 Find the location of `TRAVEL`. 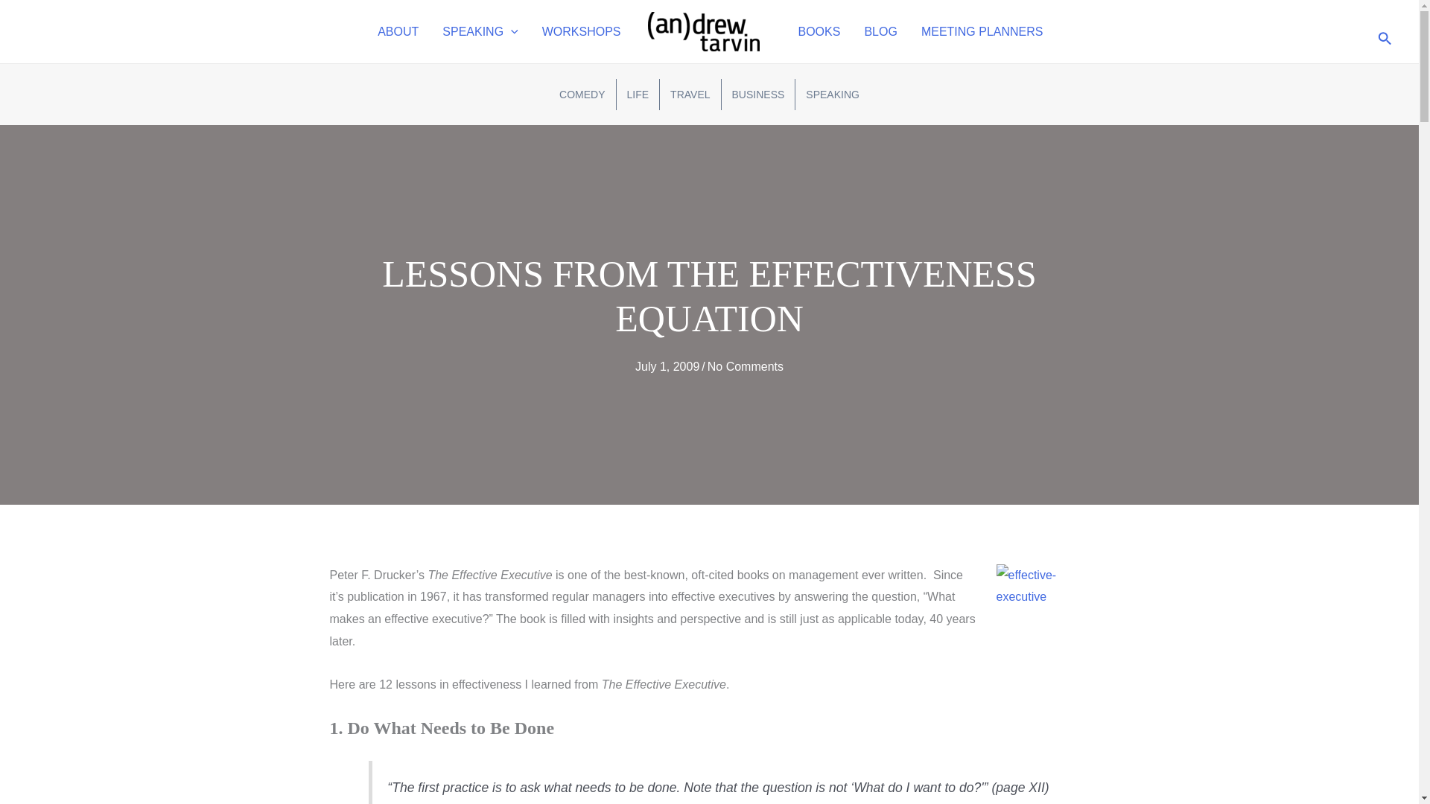

TRAVEL is located at coordinates (690, 94).